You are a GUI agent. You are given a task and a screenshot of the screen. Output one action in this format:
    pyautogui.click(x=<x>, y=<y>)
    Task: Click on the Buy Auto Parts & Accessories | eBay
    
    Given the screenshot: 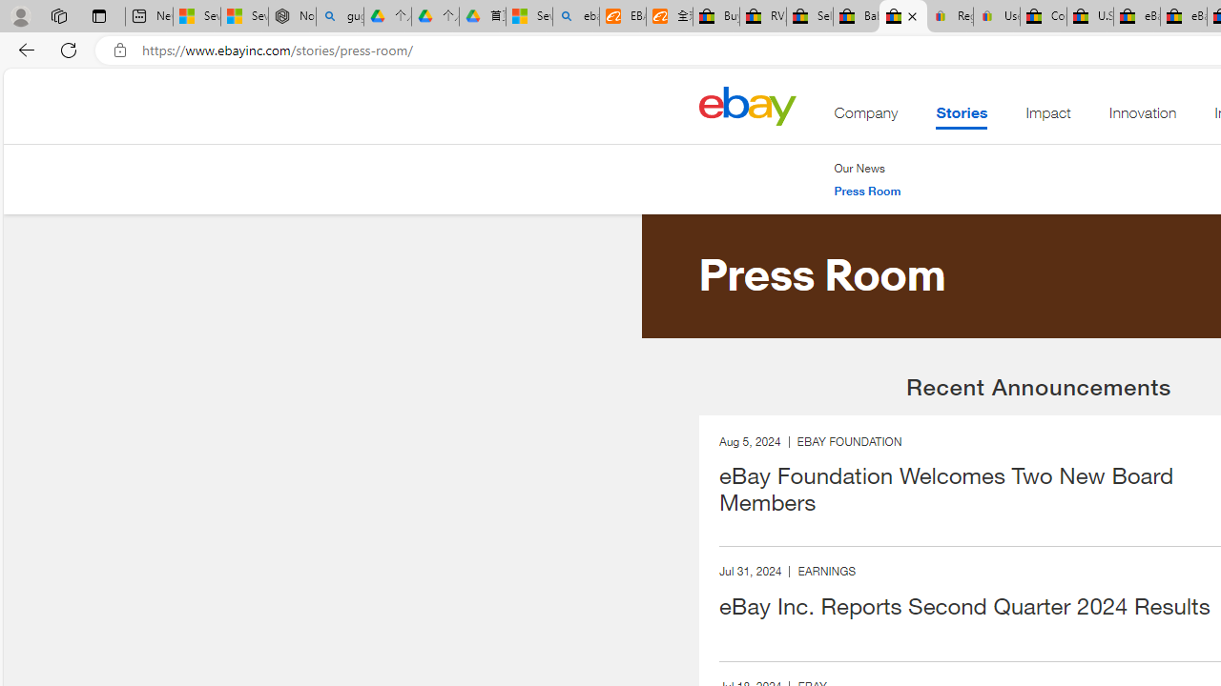 What is the action you would take?
    pyautogui.click(x=715, y=17)
    